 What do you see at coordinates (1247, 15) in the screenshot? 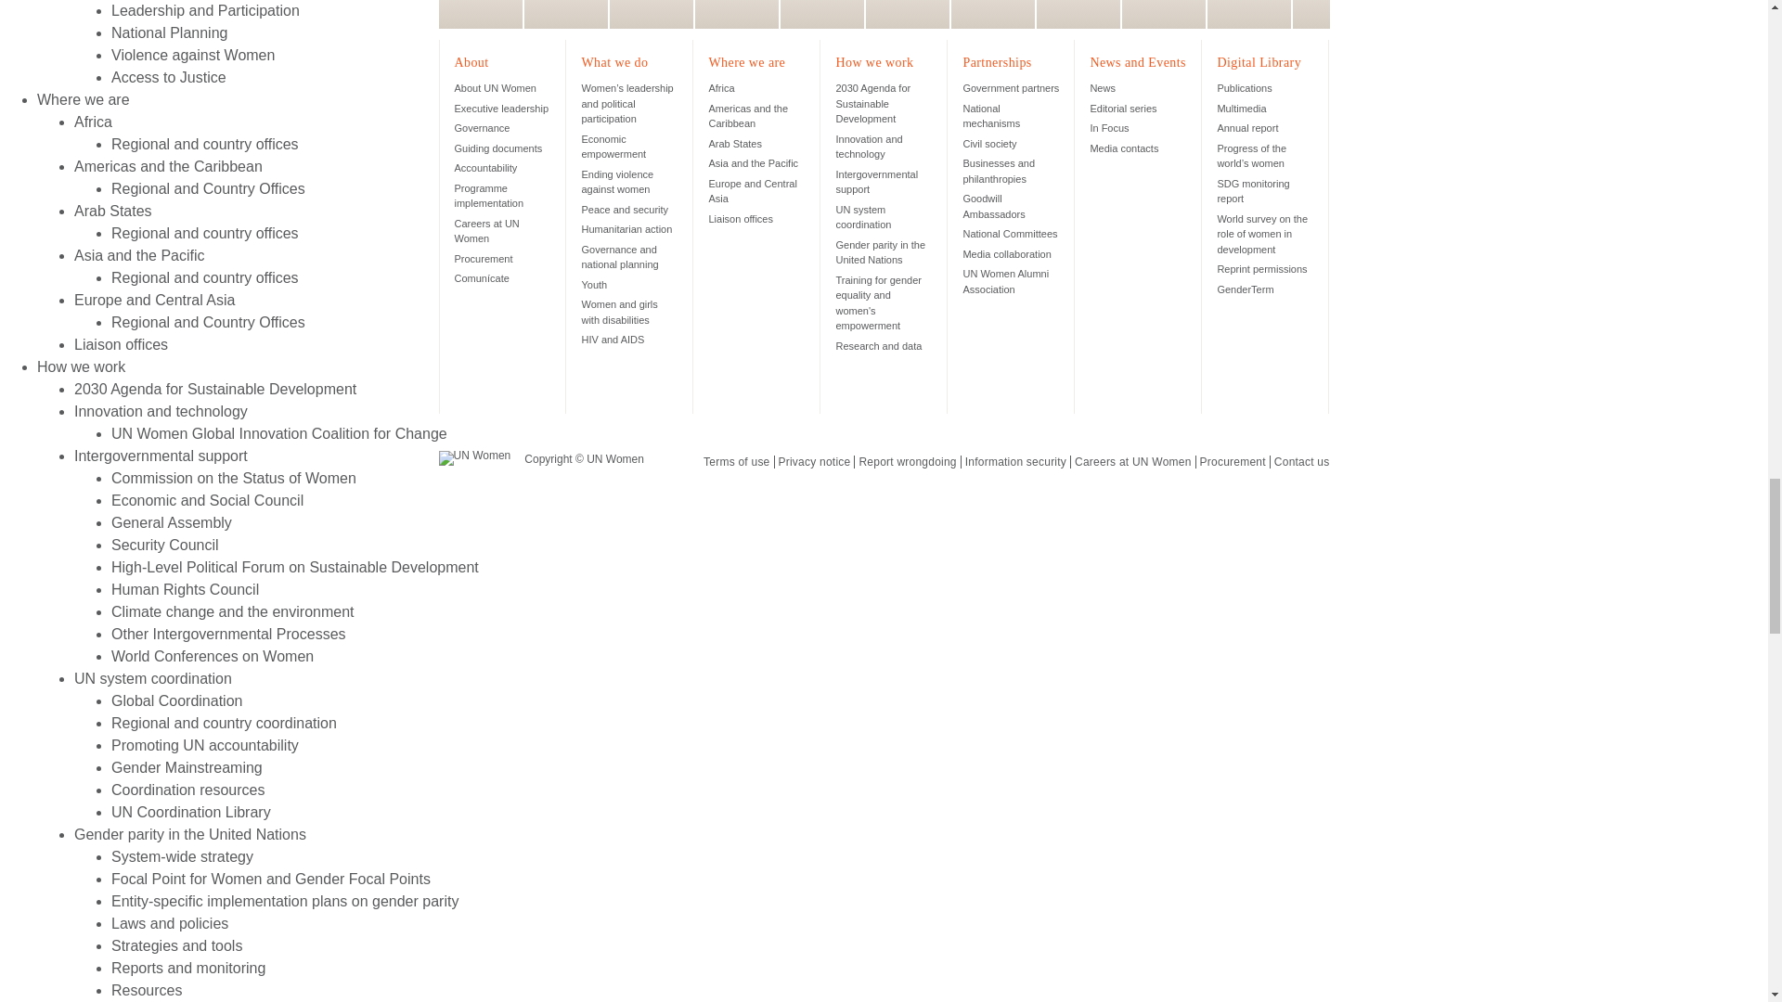
I see `Donate` at bounding box center [1247, 15].